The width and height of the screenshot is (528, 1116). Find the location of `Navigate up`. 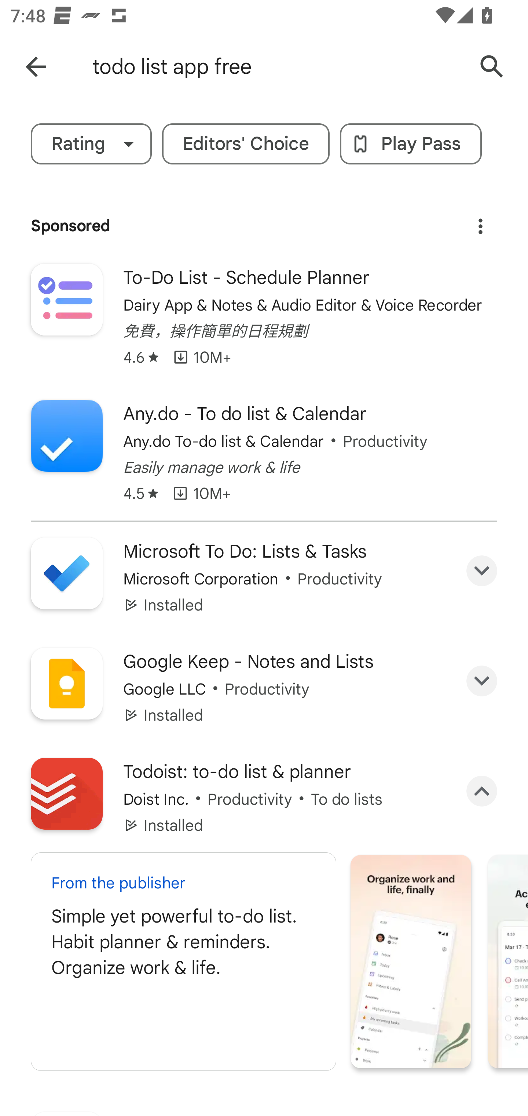

Navigate up is located at coordinates (36, 67).